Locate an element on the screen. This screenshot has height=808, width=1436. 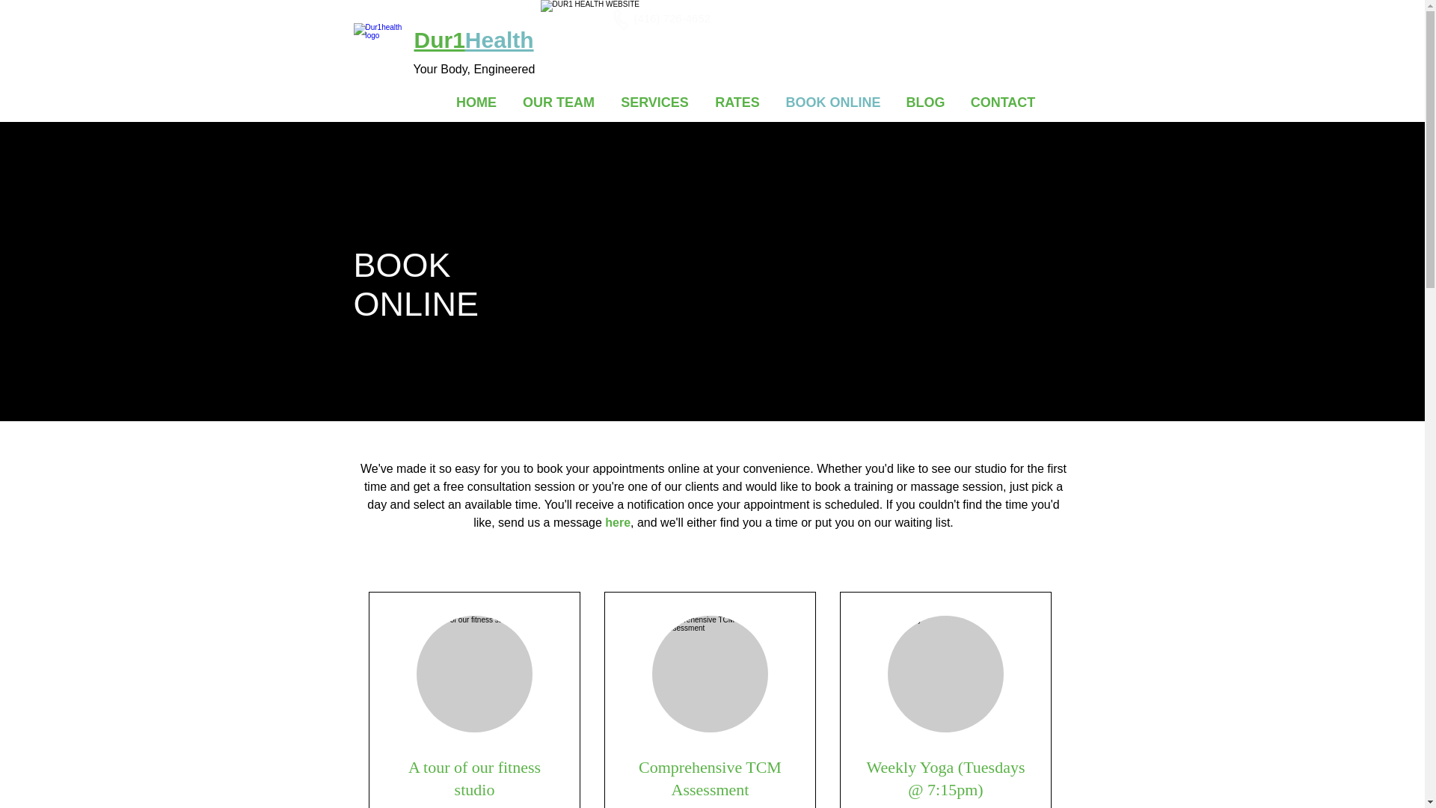
242 Lesmill Road, North York, M3B 2T5 is located at coordinates (895, 18).